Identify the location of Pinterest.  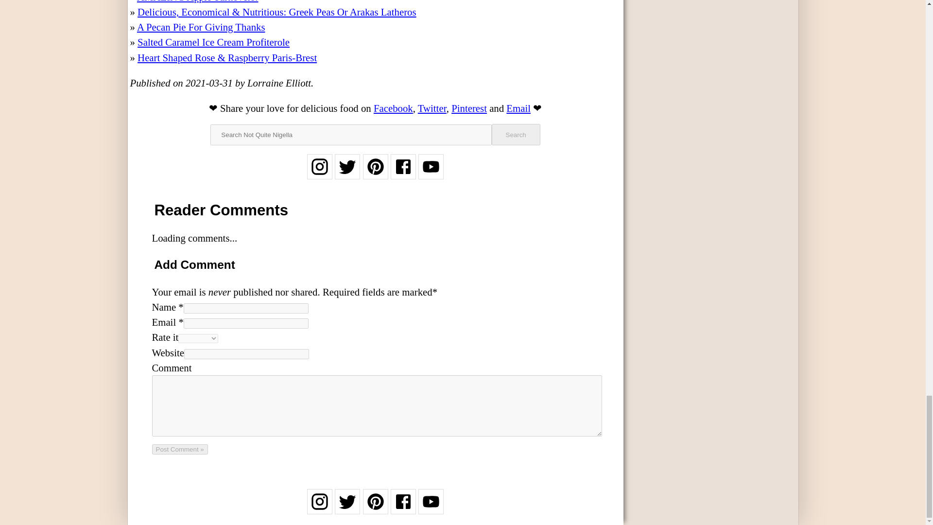
(469, 107).